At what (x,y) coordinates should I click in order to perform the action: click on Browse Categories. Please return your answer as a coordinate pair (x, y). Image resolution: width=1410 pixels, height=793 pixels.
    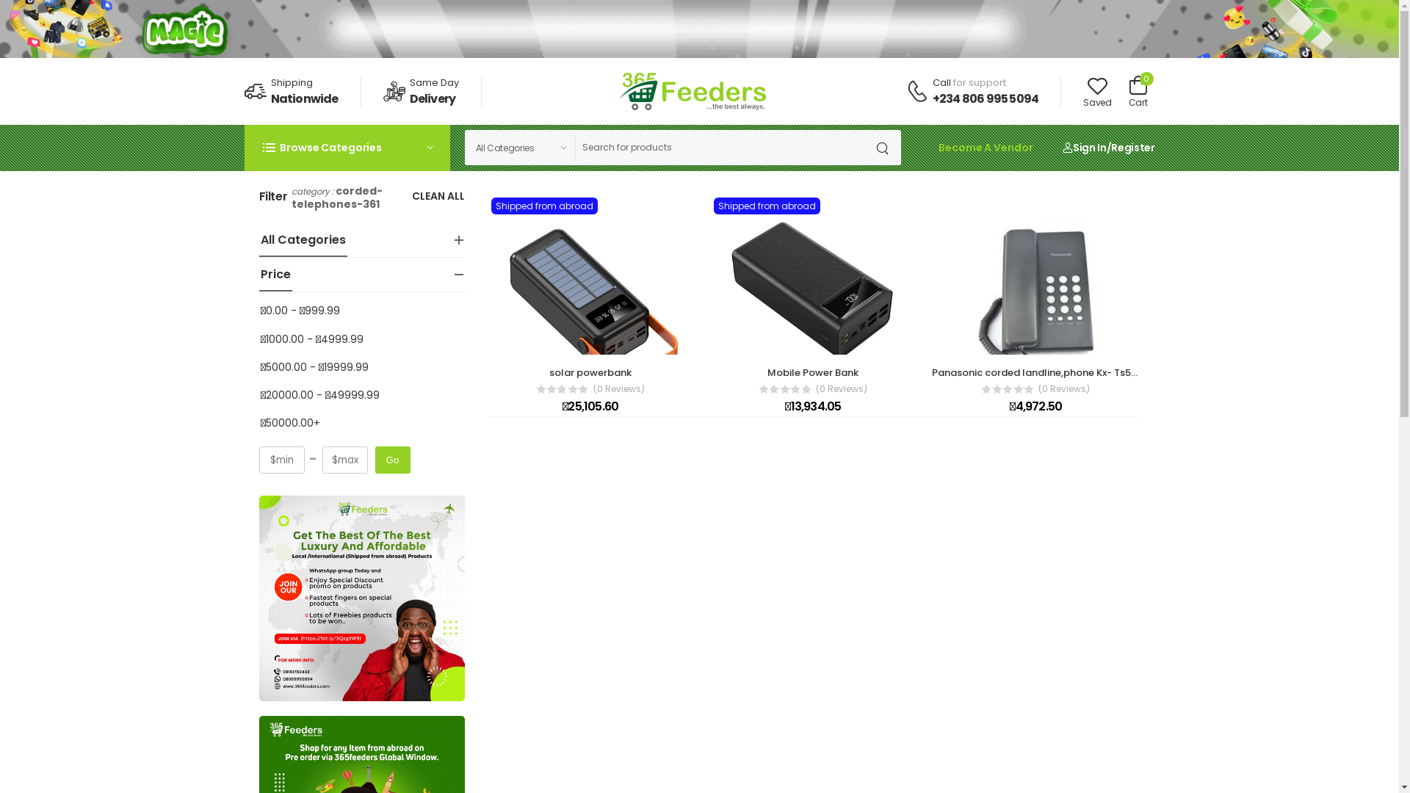
    Looking at the image, I should click on (347, 148).